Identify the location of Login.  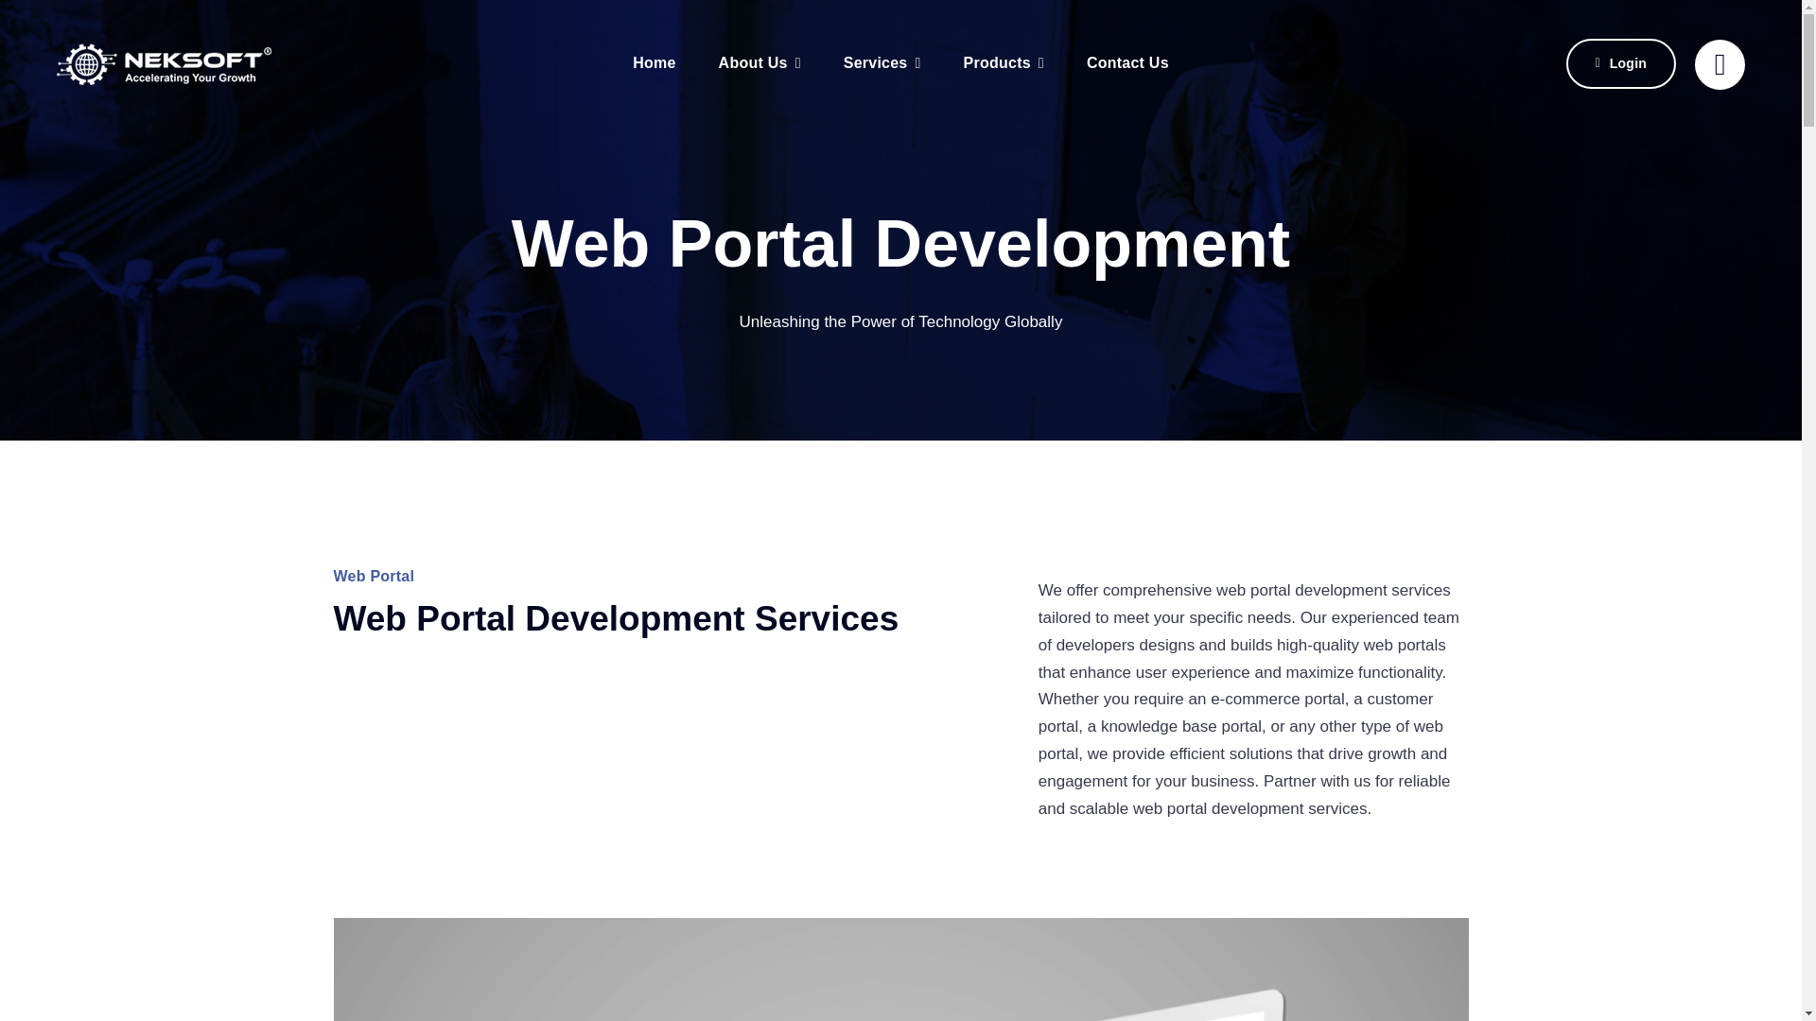
(1621, 64).